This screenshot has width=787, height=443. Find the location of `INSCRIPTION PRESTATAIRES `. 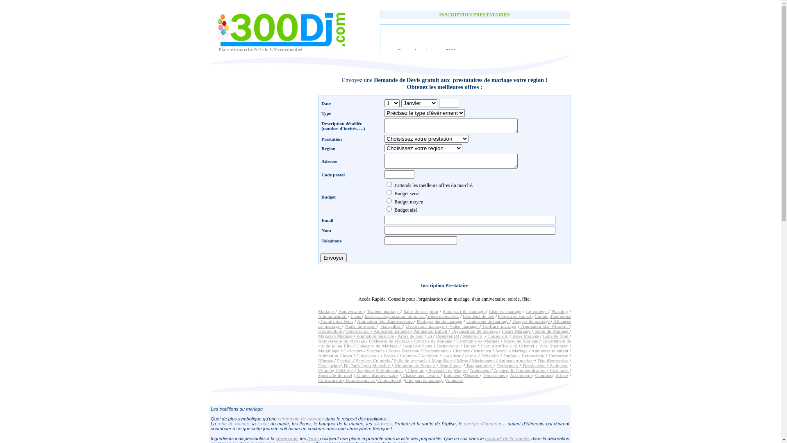

INSCRIPTION PRESTATAIRES  is located at coordinates (475, 15).